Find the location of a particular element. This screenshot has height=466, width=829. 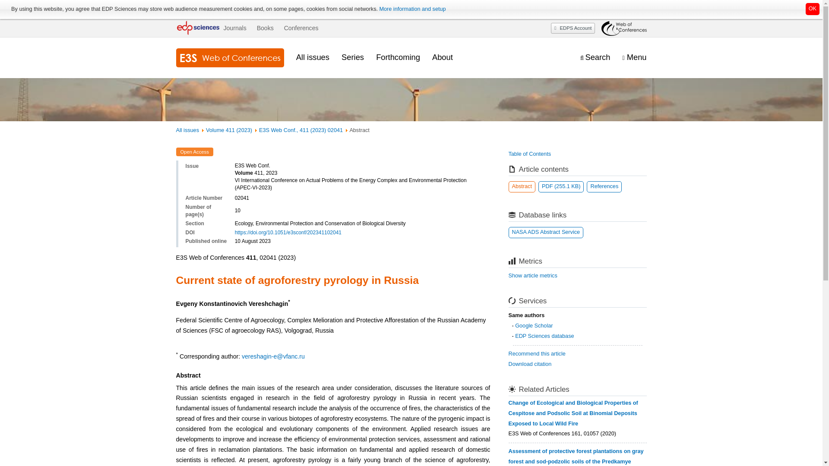

Display the search engine is located at coordinates (595, 57).